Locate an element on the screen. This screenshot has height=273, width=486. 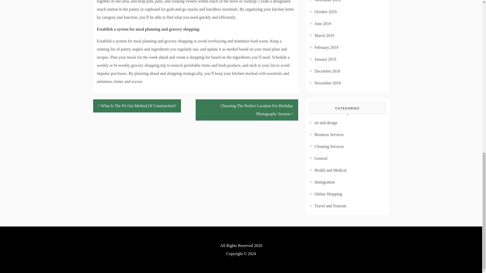
February 2019 is located at coordinates (326, 47).